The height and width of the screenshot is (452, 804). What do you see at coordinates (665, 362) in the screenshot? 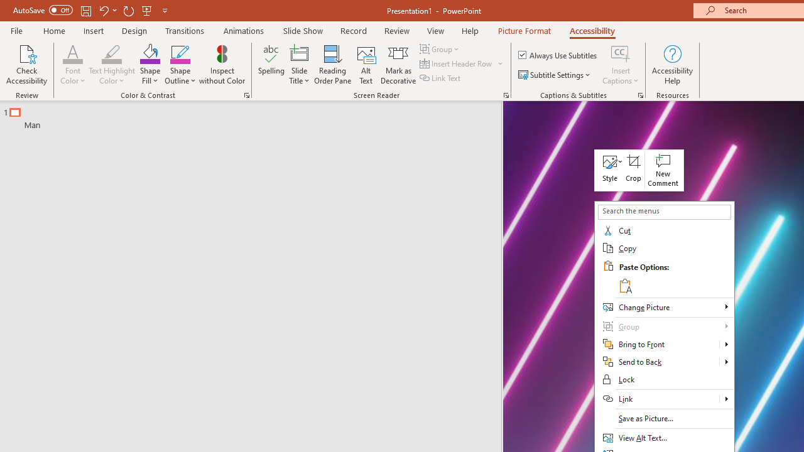
I see `Send to Back` at bounding box center [665, 362].